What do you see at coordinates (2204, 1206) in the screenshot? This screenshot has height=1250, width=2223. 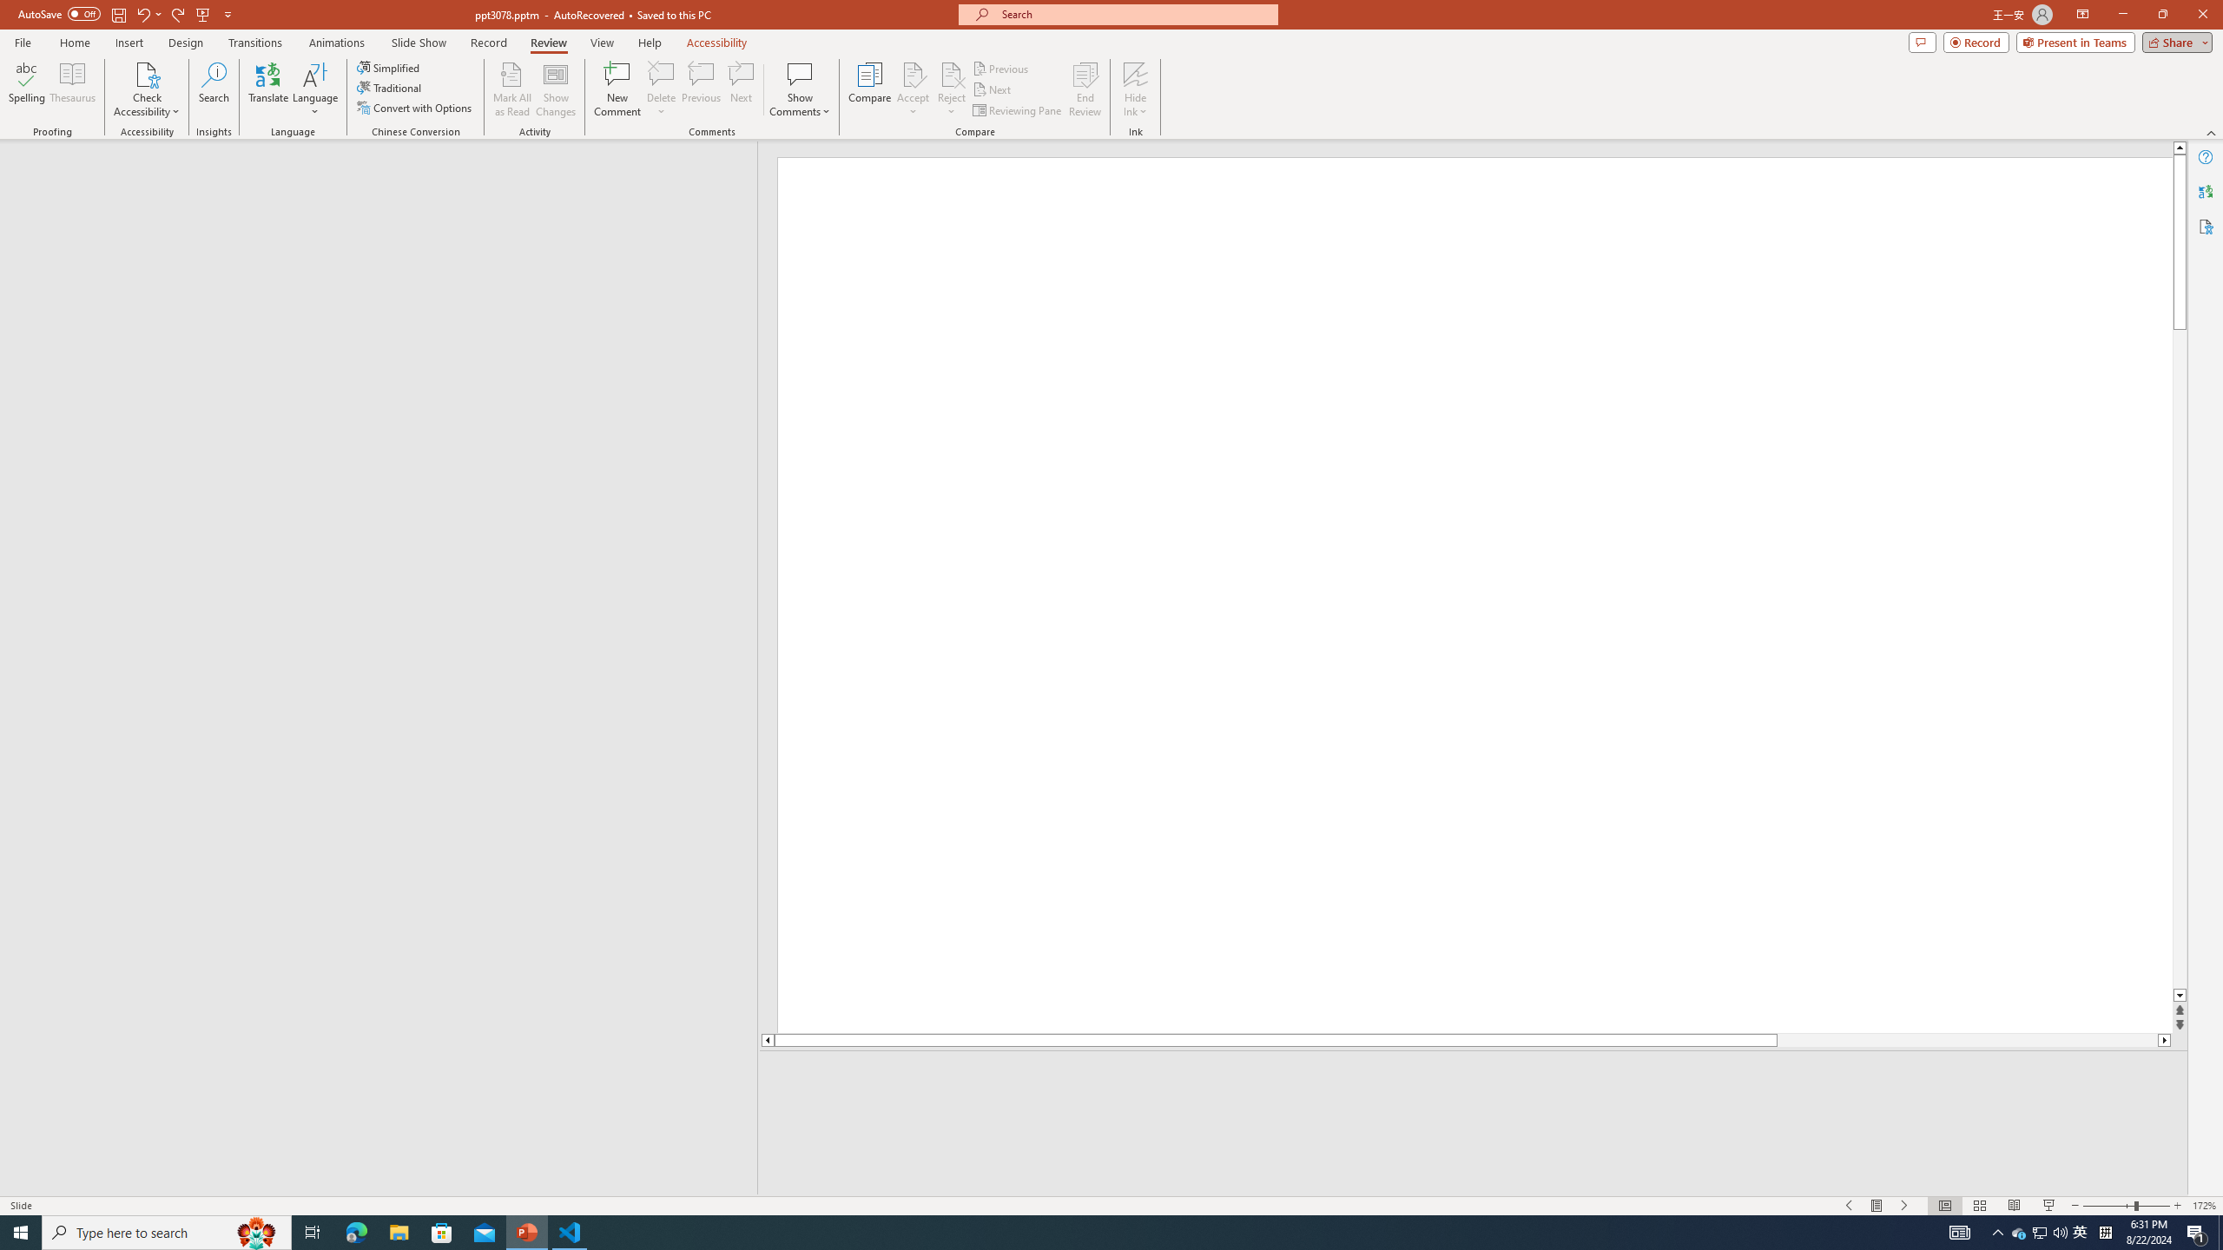 I see `Zoom 172%` at bounding box center [2204, 1206].